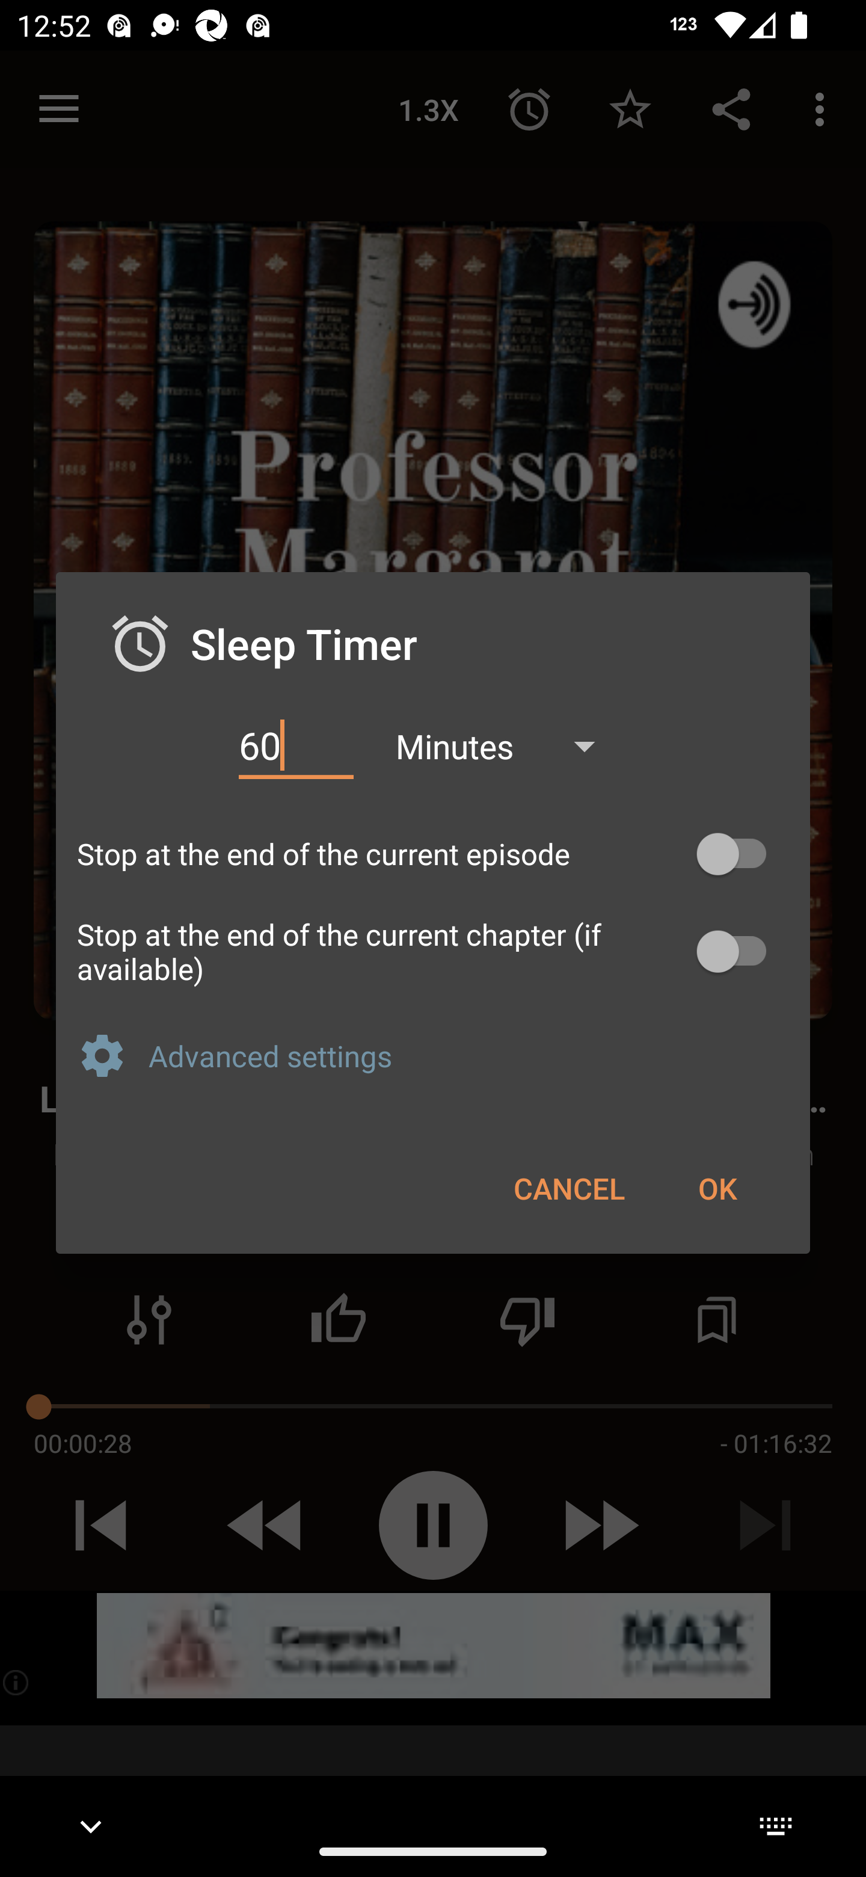 This screenshot has height=1877, width=866. I want to click on CANCEL, so click(569, 1188).